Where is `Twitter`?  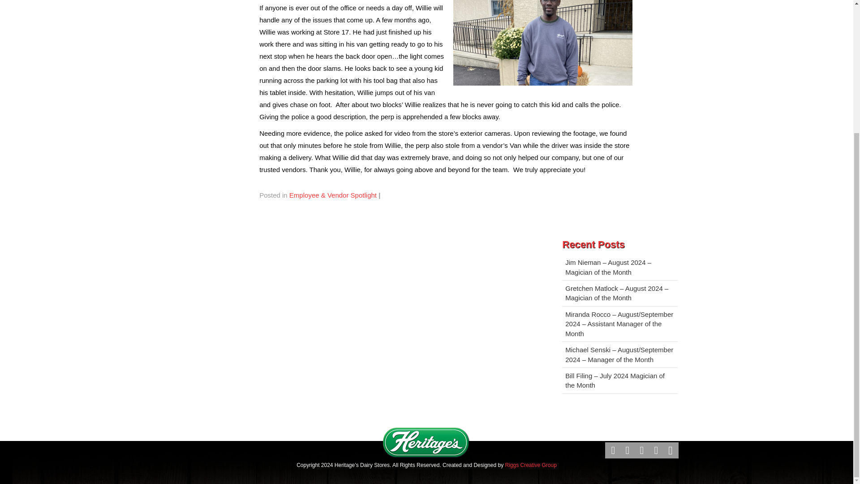 Twitter is located at coordinates (656, 450).